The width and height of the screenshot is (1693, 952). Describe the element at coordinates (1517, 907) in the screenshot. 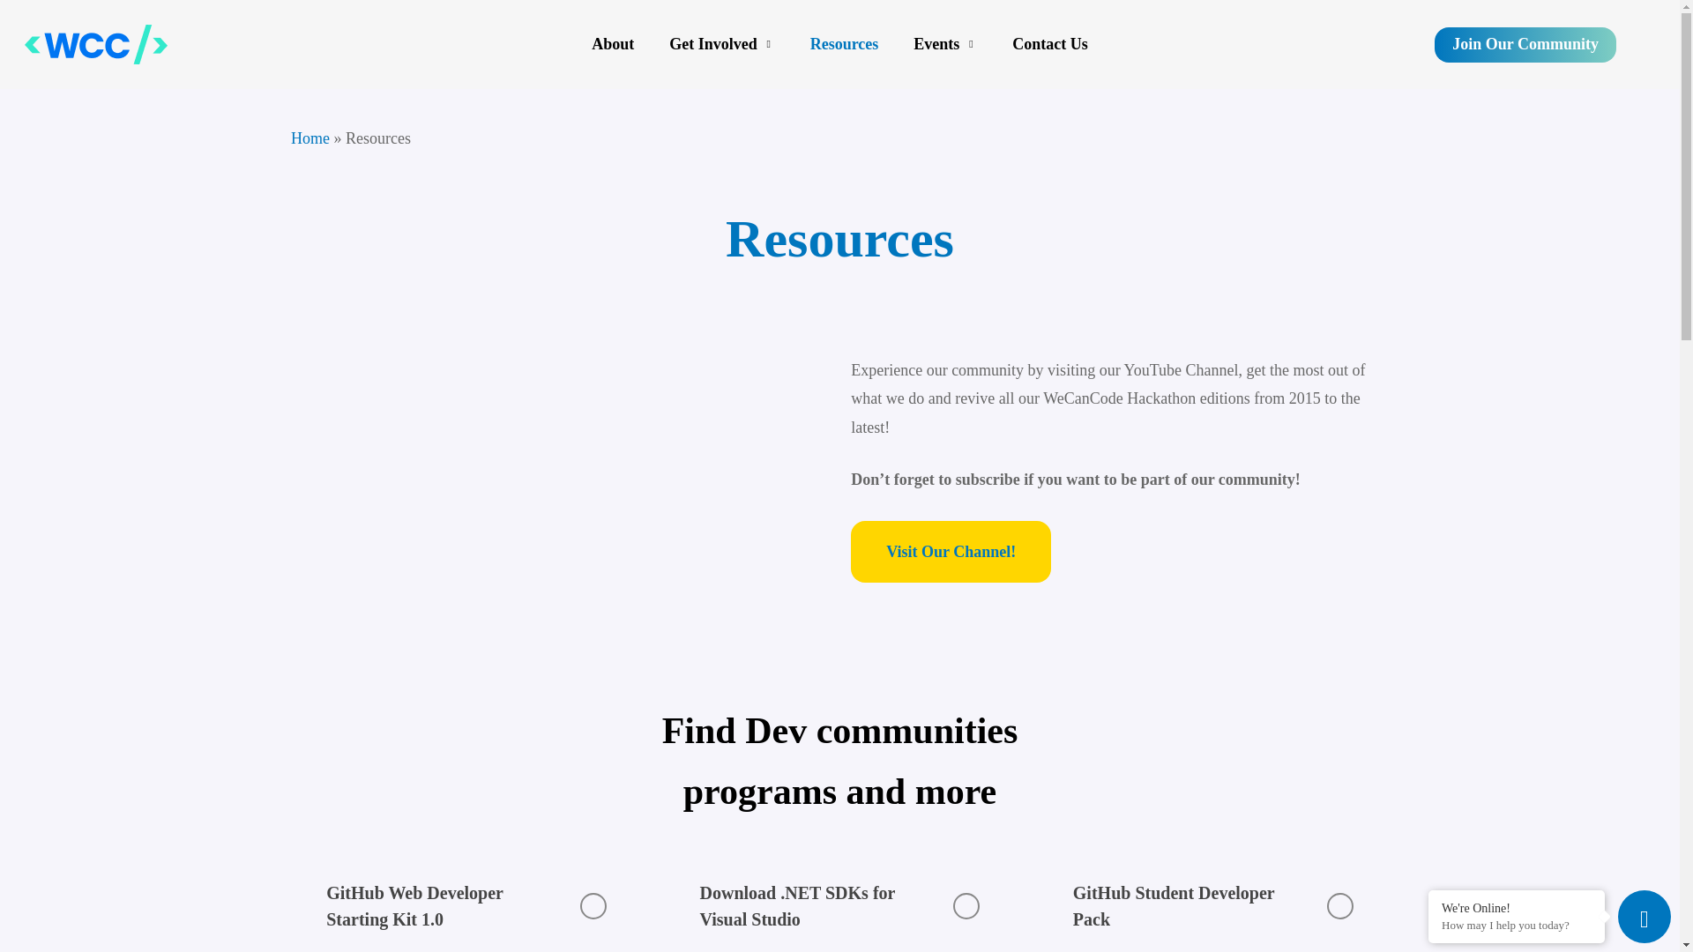

I see `We're Online!` at that location.